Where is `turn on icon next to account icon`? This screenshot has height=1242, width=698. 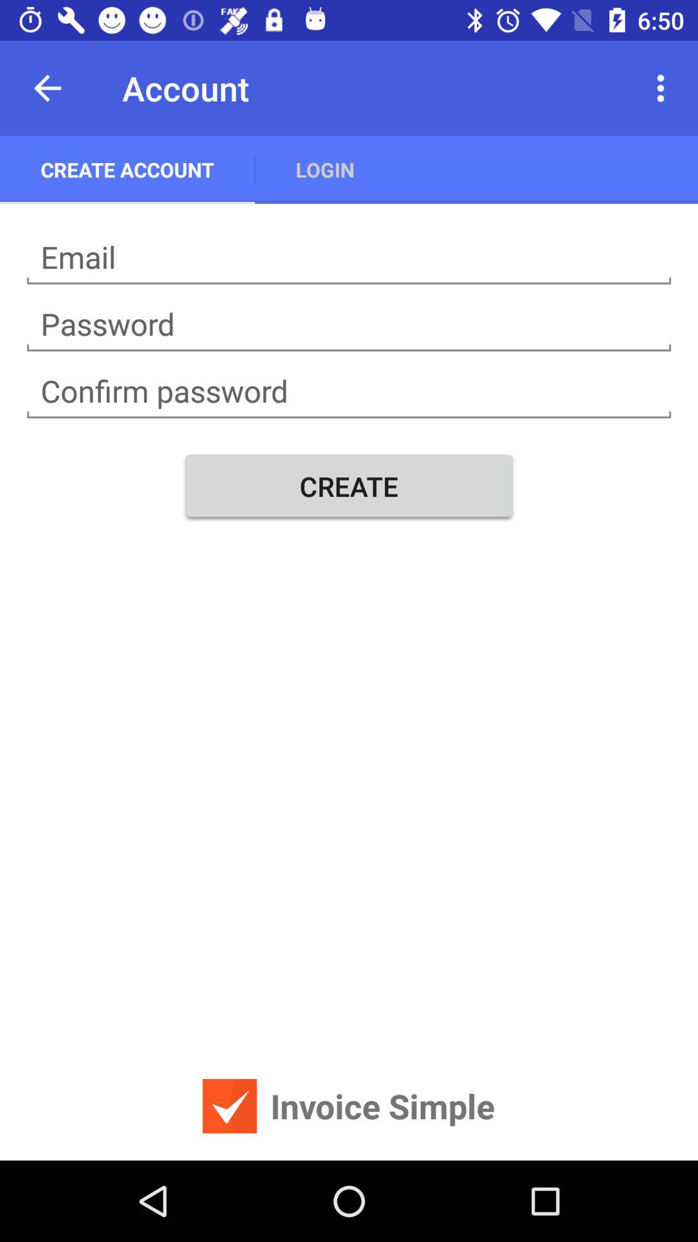
turn on icon next to account icon is located at coordinates (47, 88).